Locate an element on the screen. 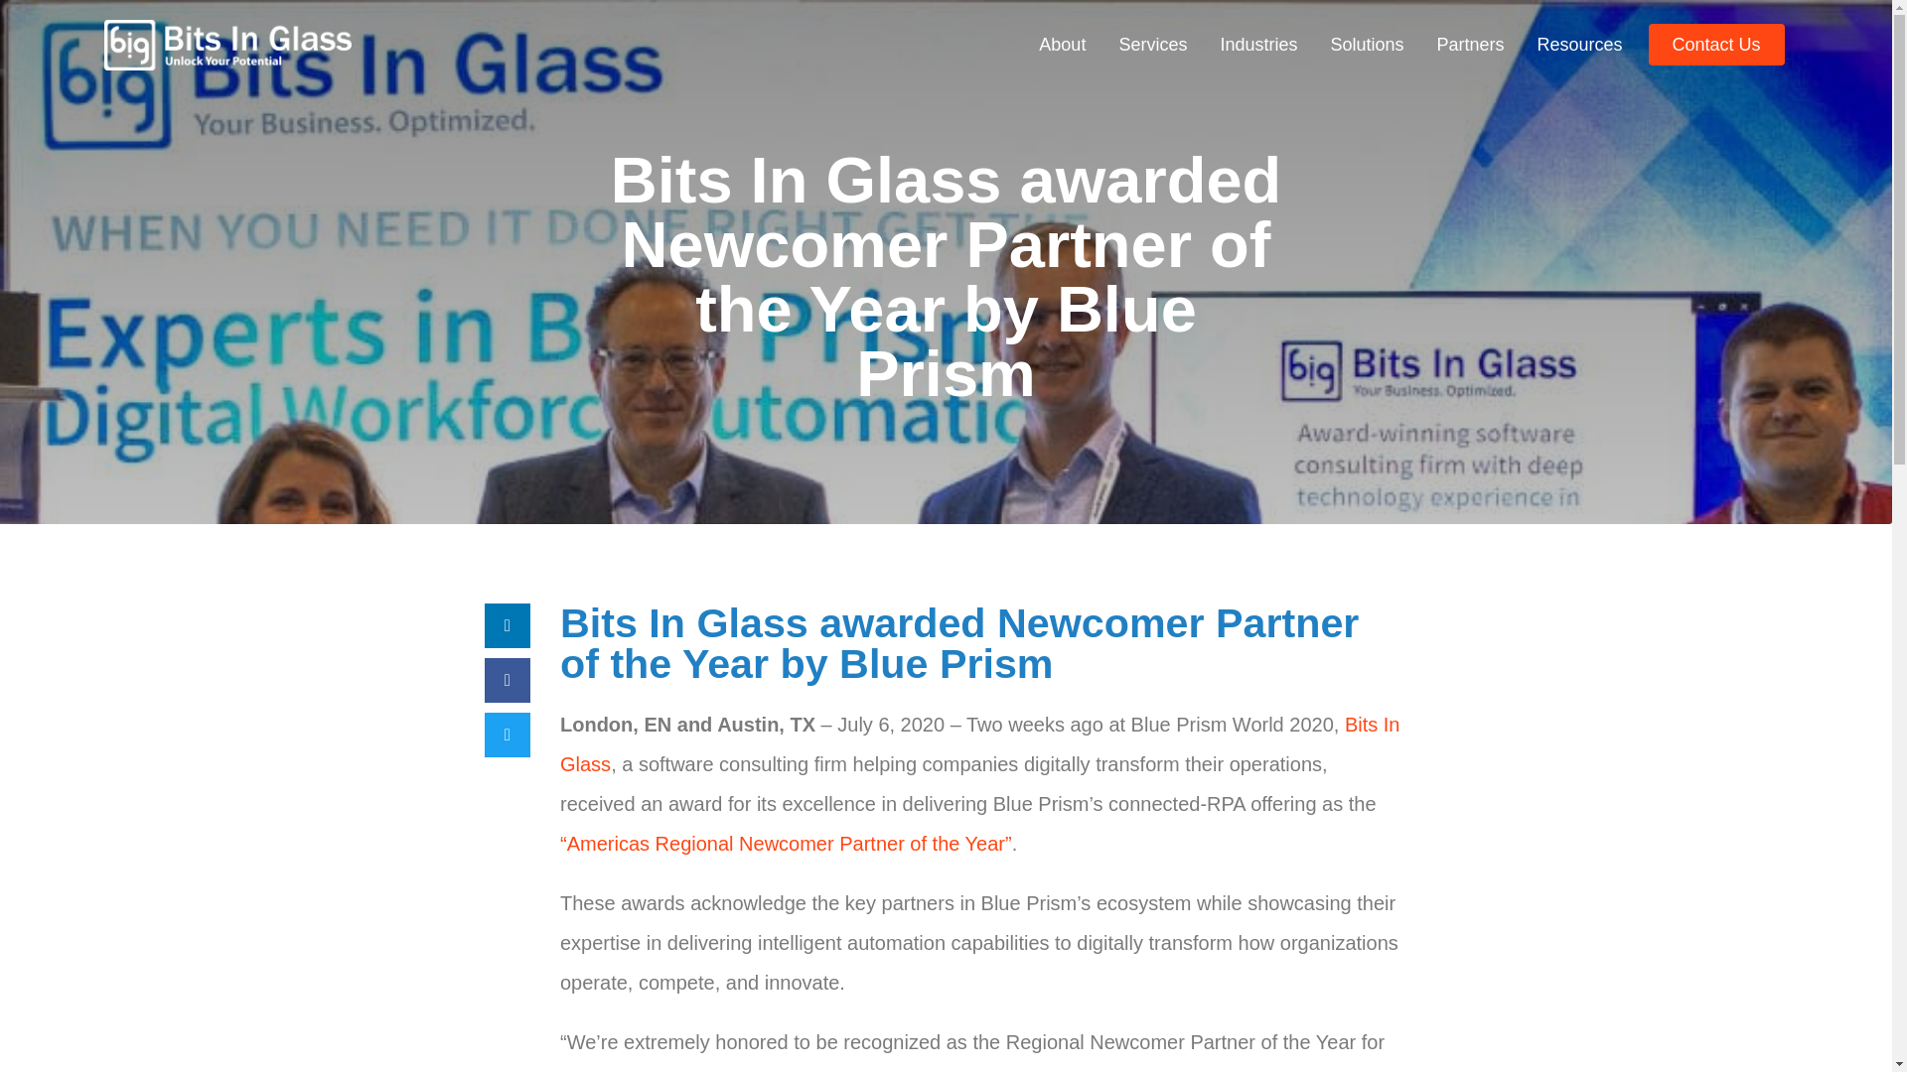  Partners is located at coordinates (1470, 44).